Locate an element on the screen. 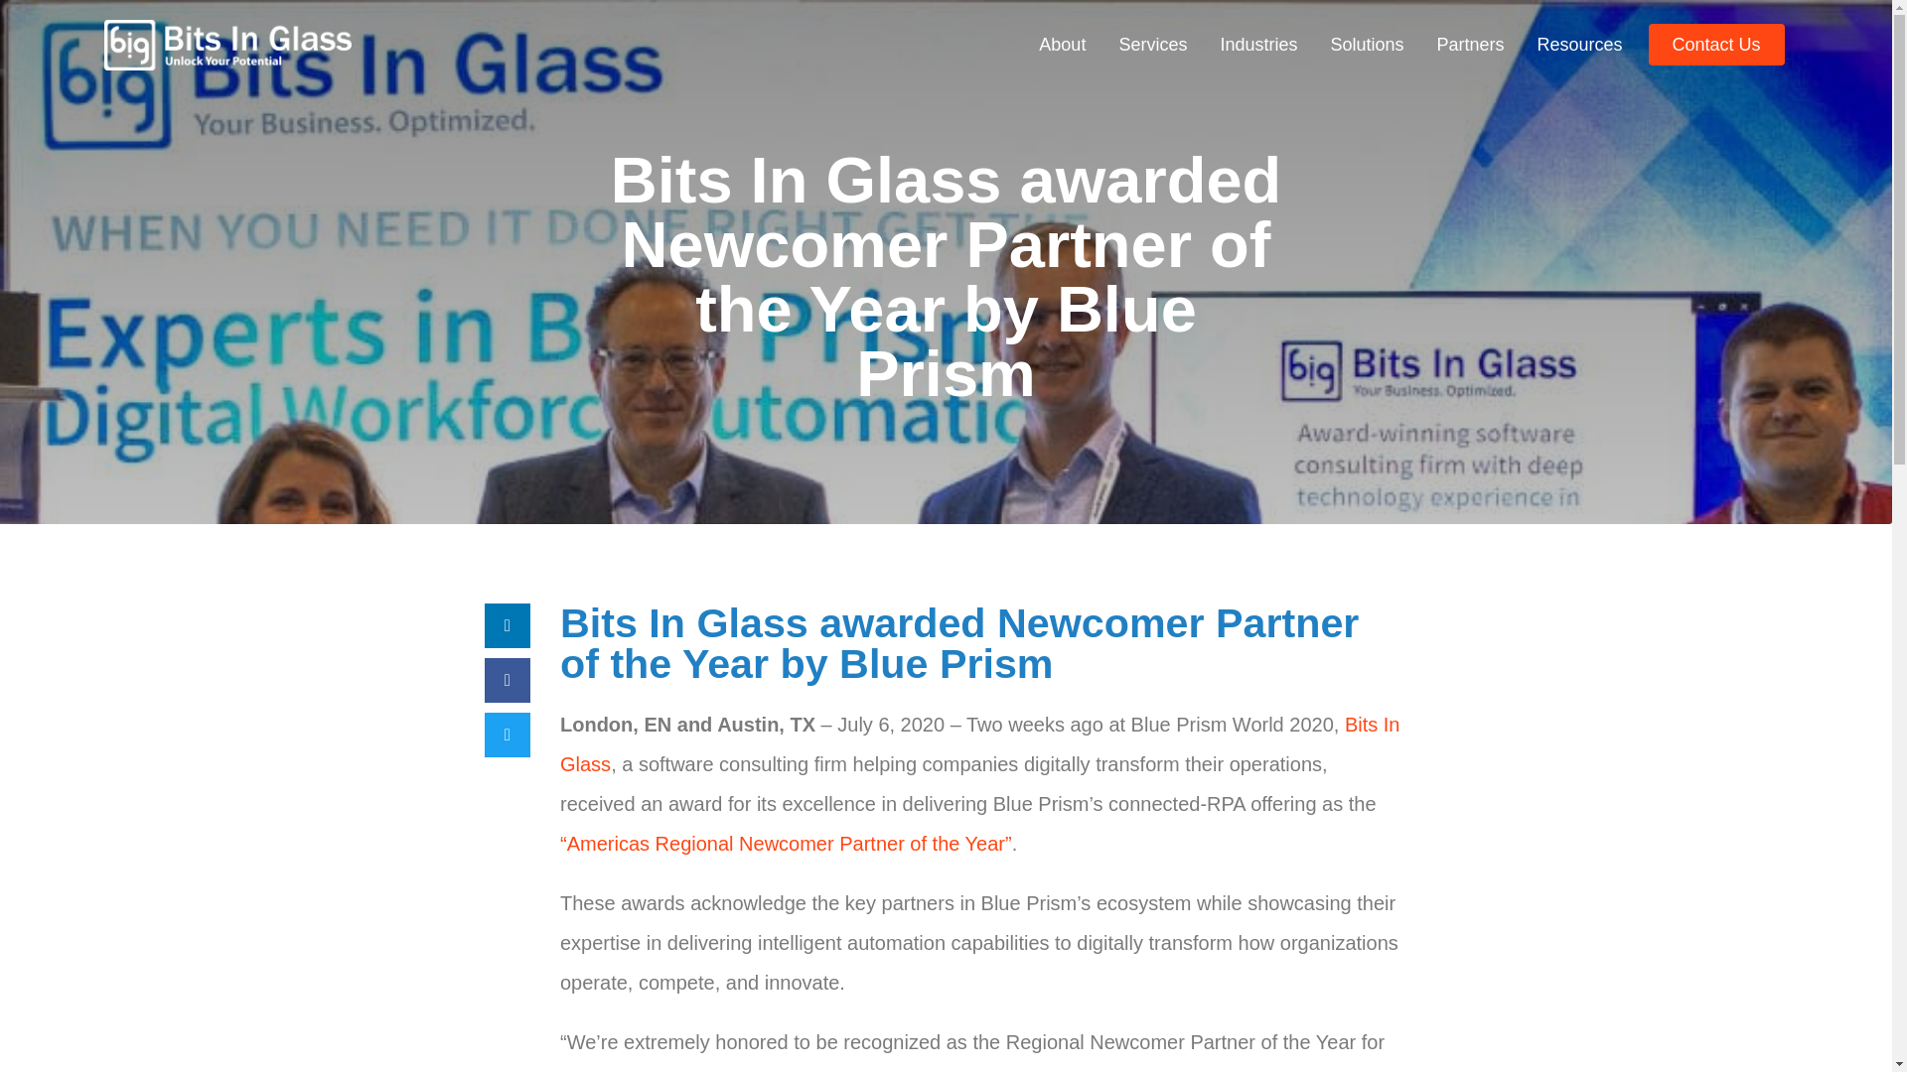  Partners is located at coordinates (1470, 44).